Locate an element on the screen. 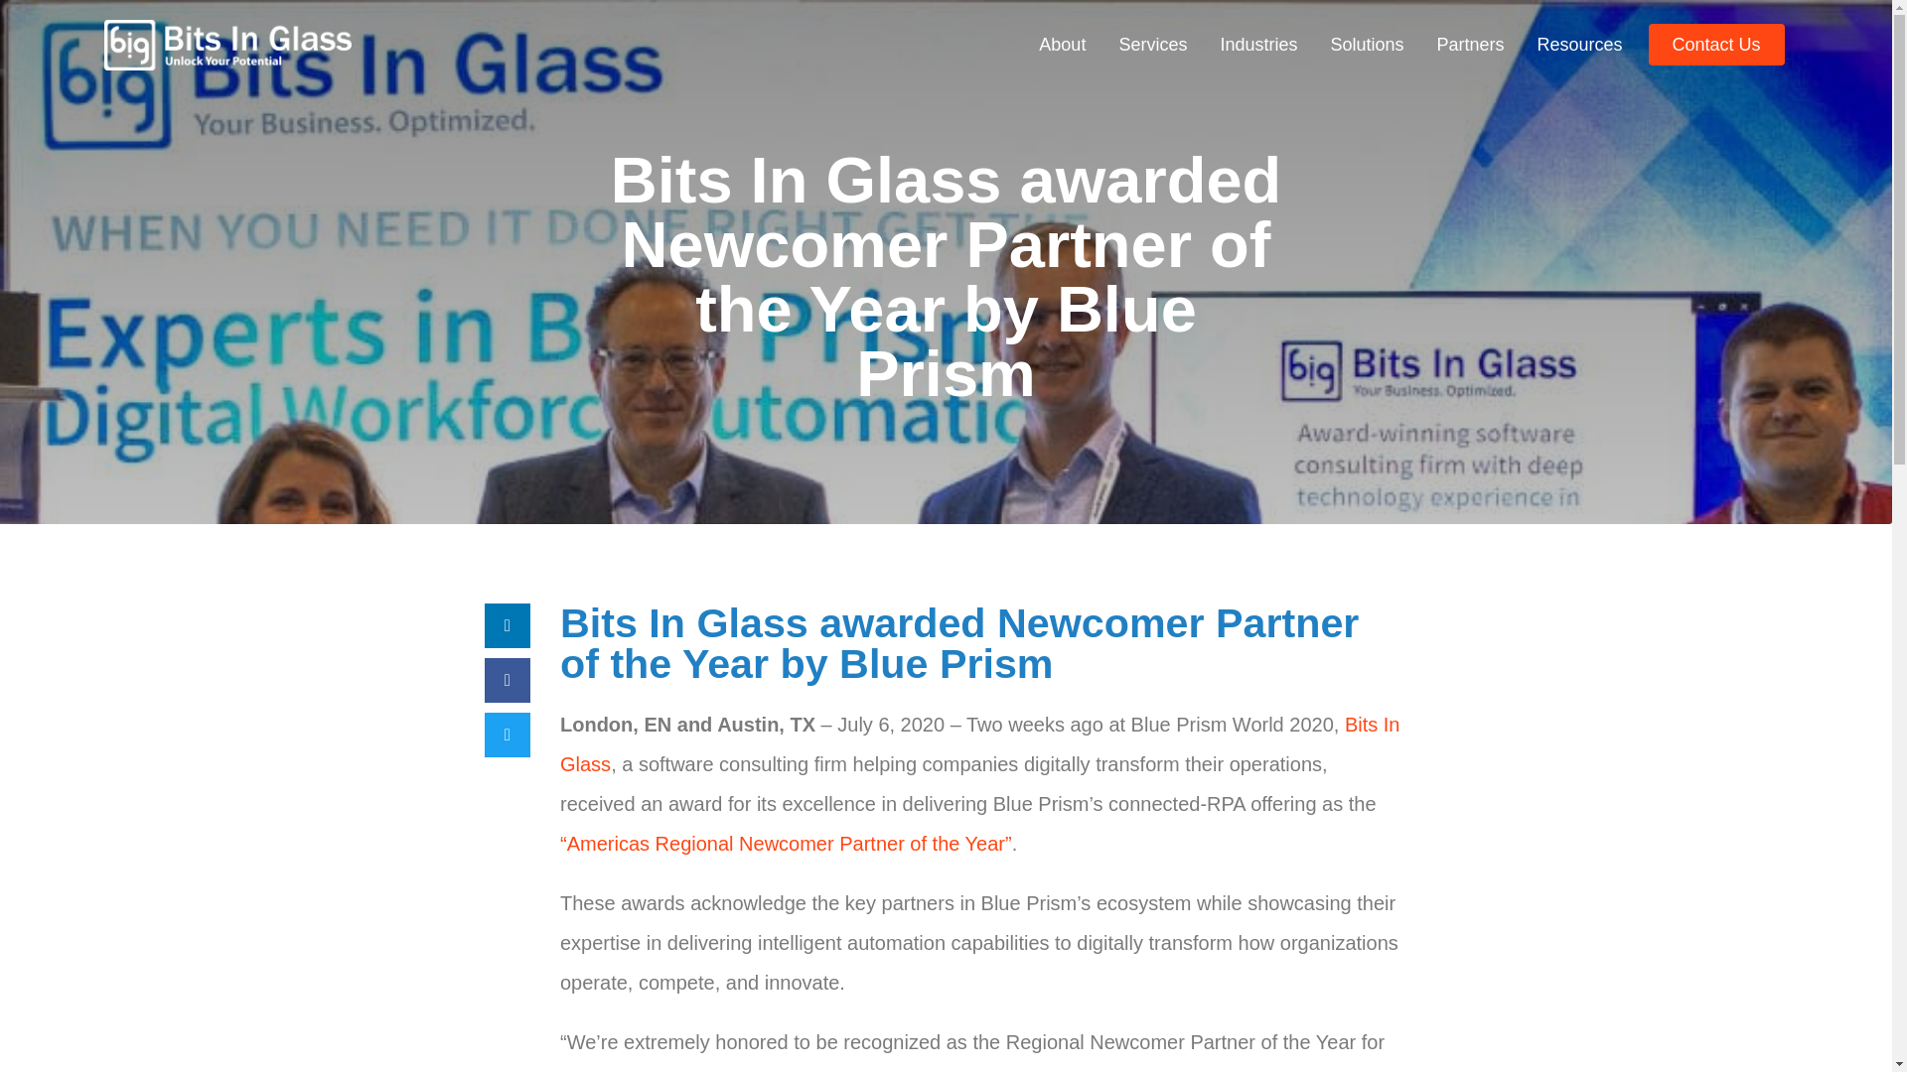  Partners is located at coordinates (1470, 44).